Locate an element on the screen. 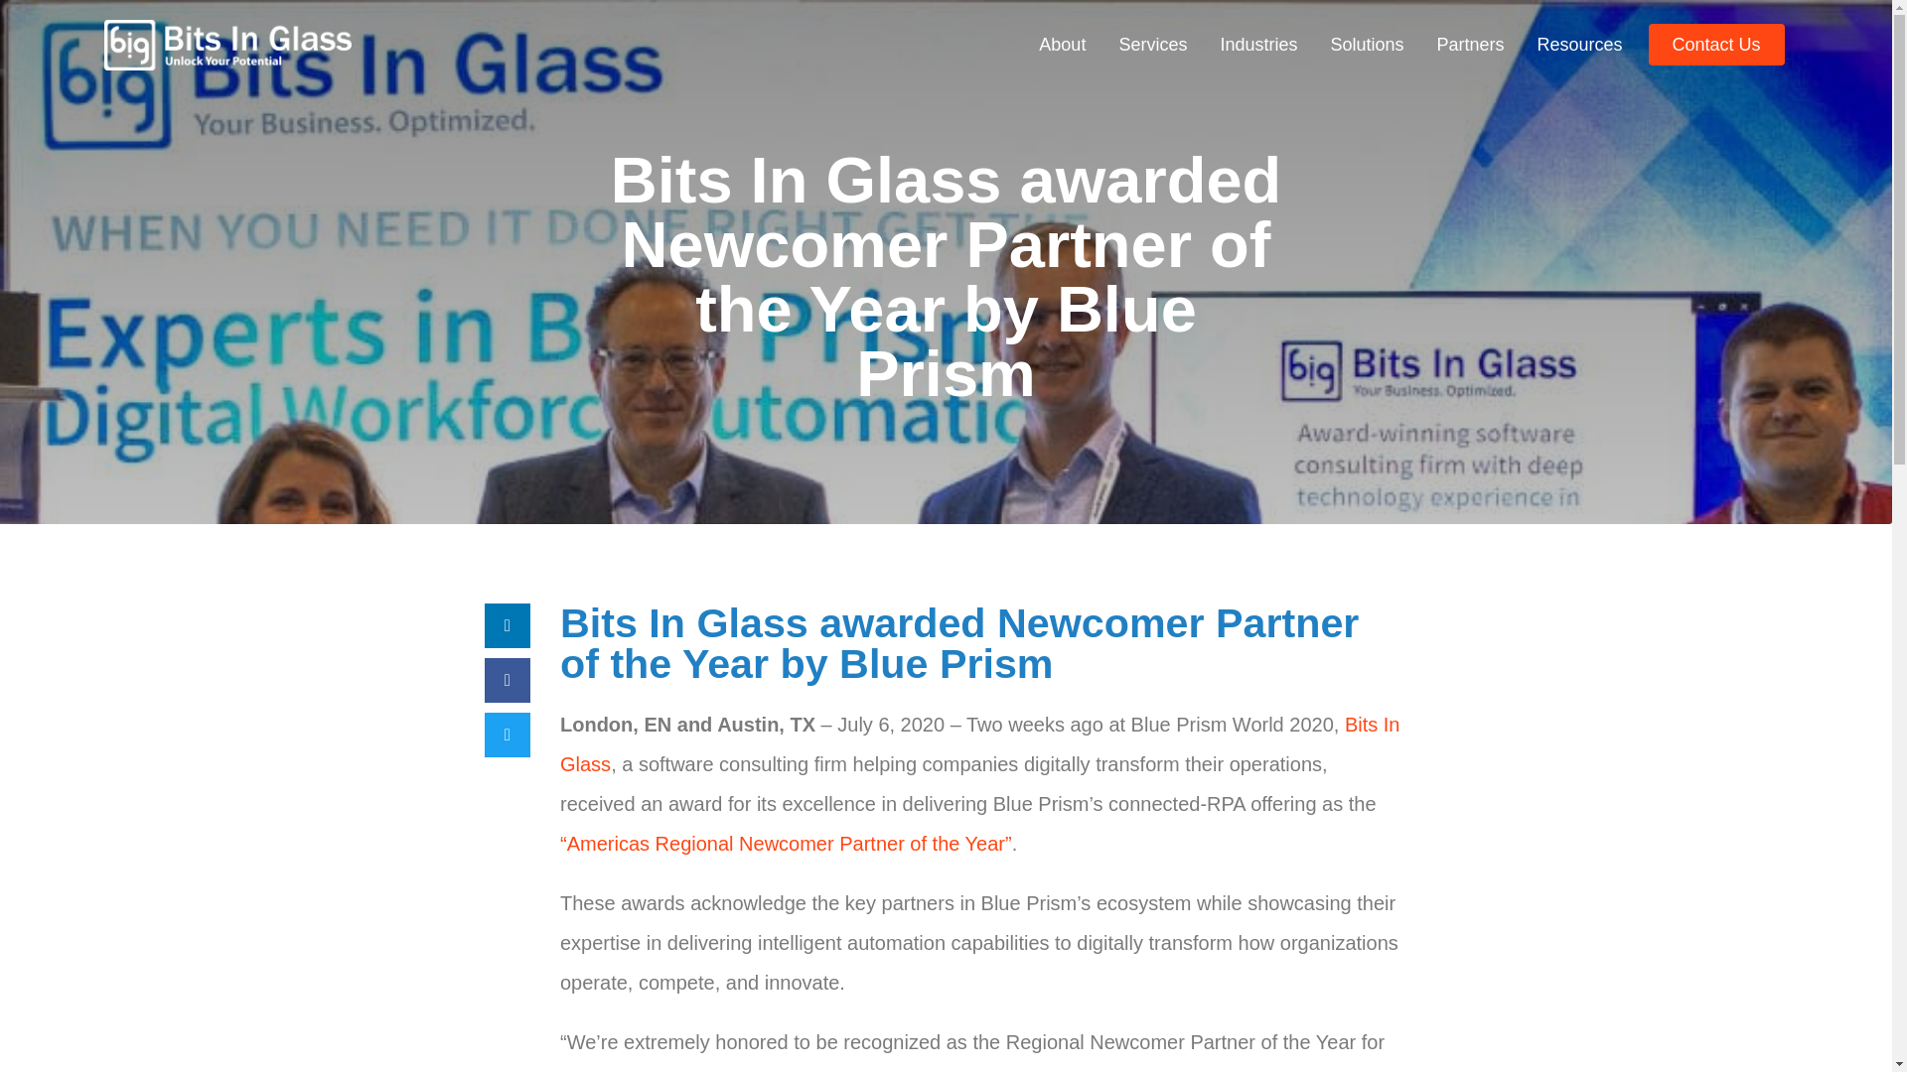  Partners is located at coordinates (1470, 44).